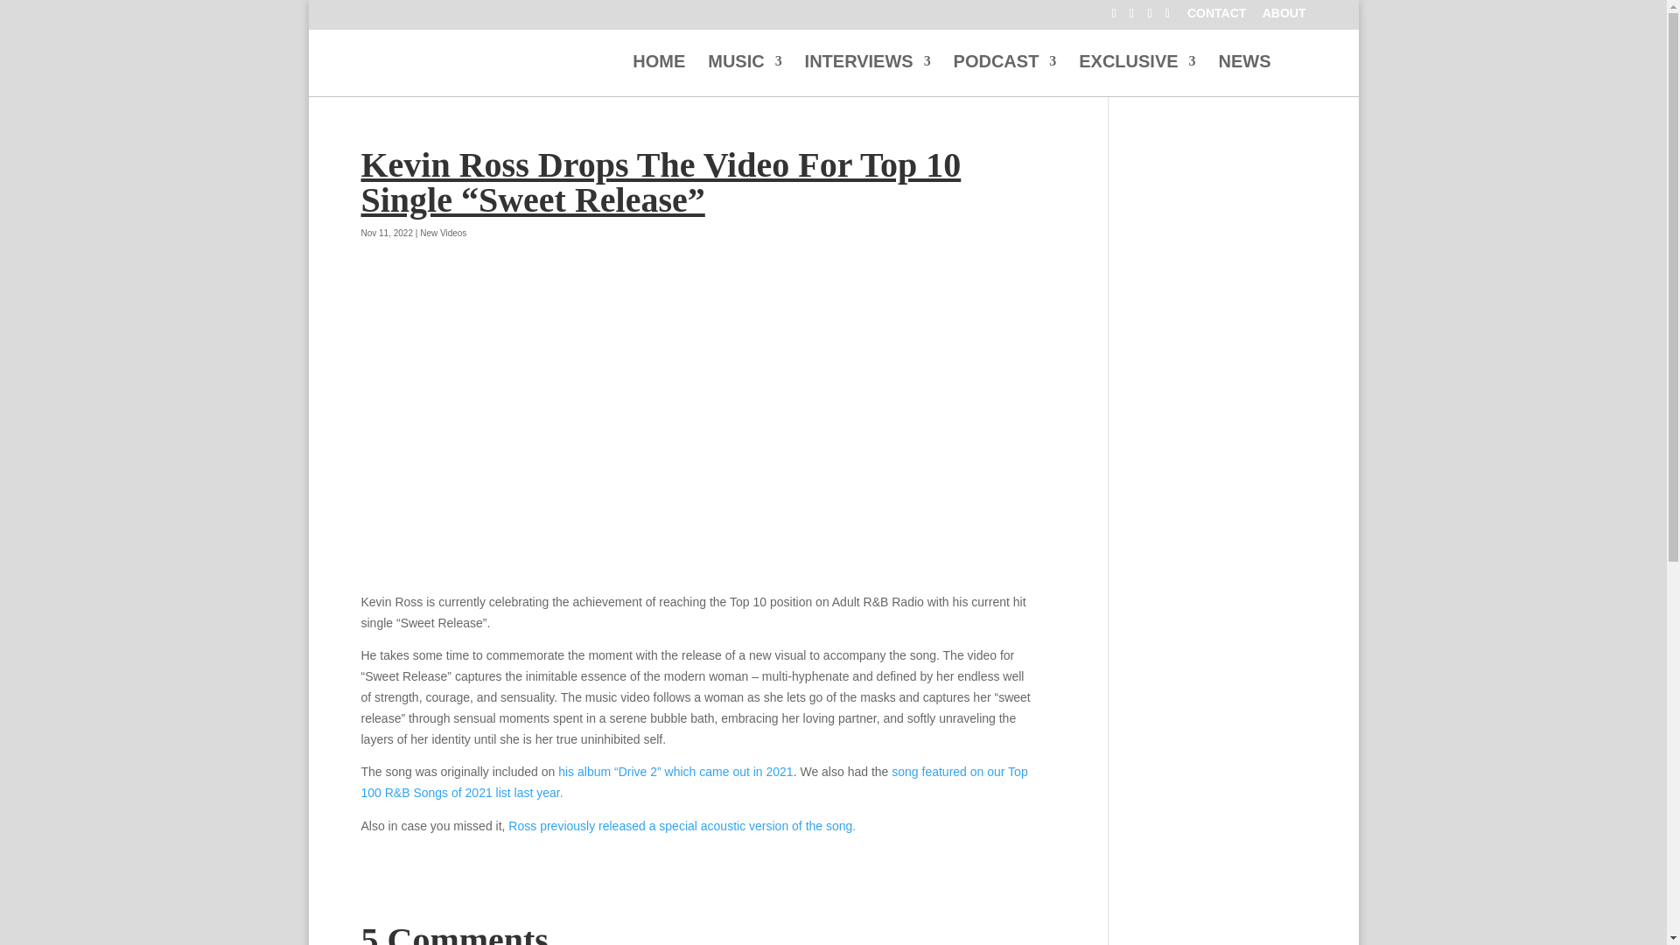 Image resolution: width=1680 pixels, height=945 pixels. I want to click on INTERVIEWS, so click(867, 75).